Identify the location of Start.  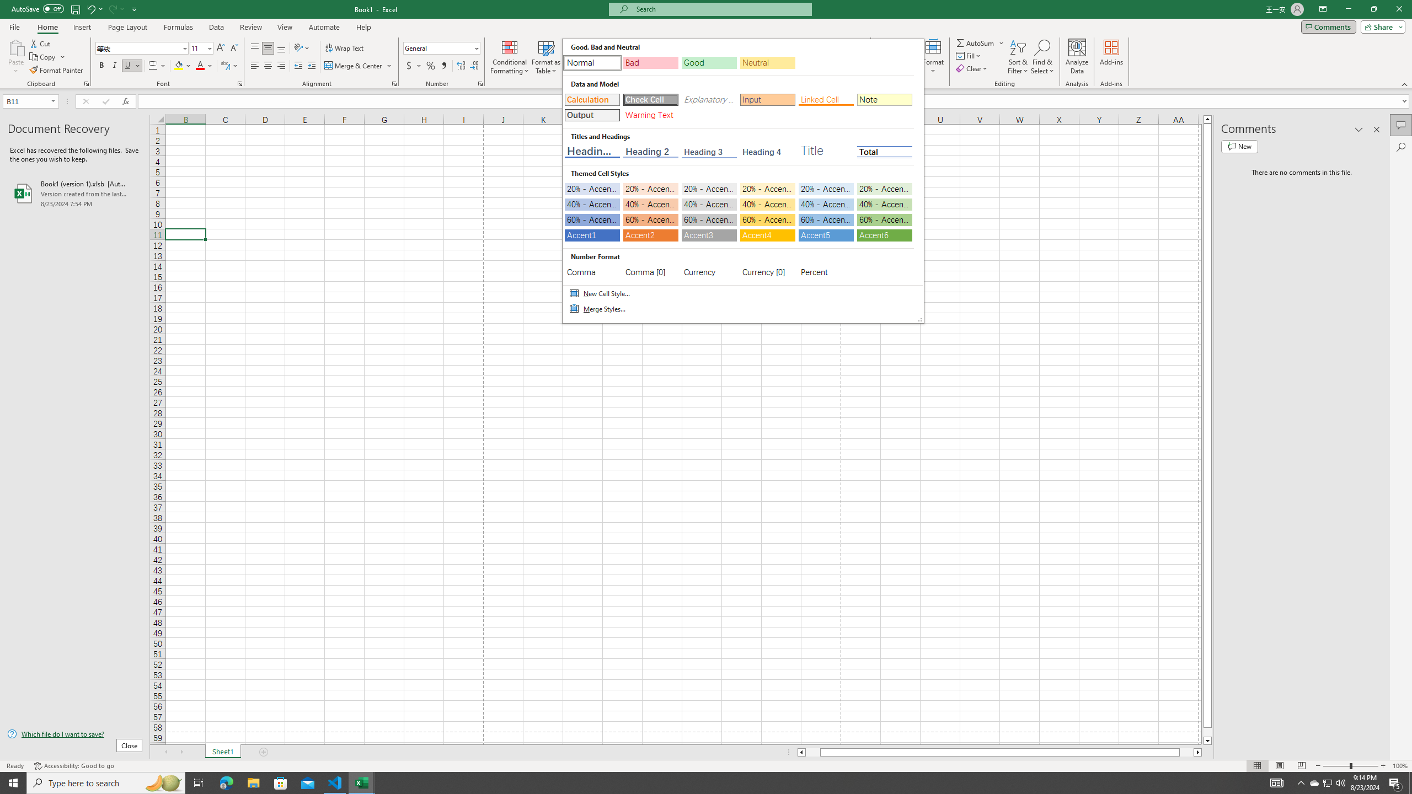
(13, 783).